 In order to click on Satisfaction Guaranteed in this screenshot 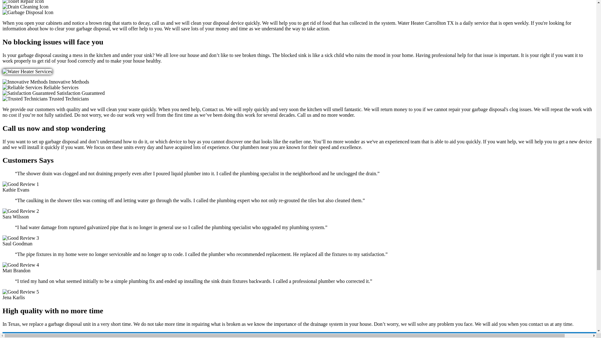, I will do `click(29, 93)`.